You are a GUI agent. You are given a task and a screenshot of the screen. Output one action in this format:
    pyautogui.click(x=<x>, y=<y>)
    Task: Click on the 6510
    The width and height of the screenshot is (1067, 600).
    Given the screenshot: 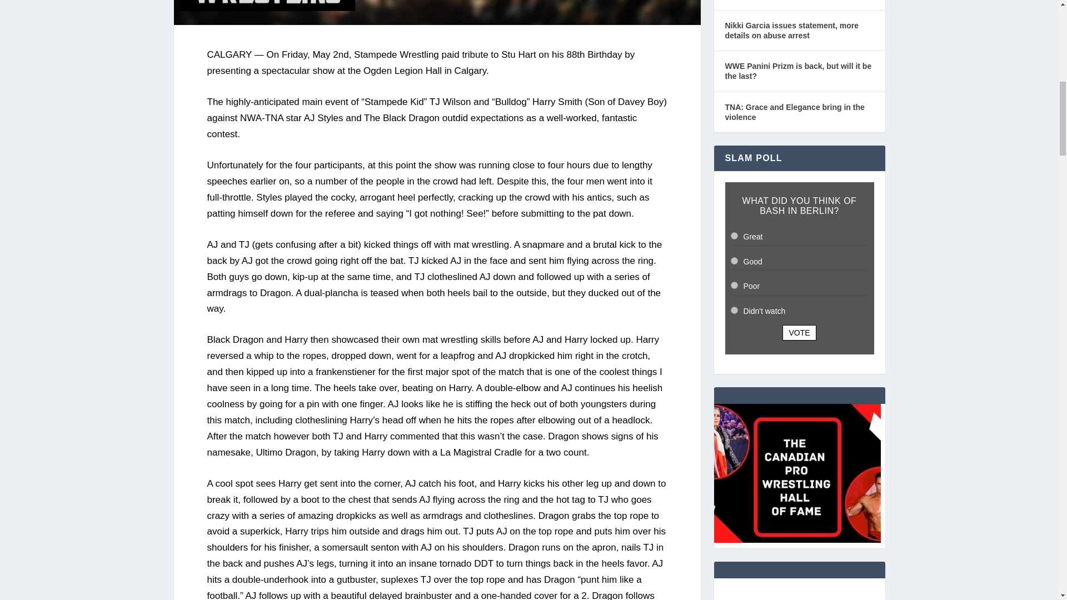 What is the action you would take?
    pyautogui.click(x=734, y=236)
    